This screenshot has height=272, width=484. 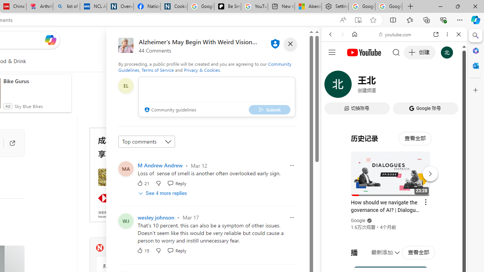 What do you see at coordinates (393, 20) in the screenshot?
I see `Split screen` at bounding box center [393, 20].